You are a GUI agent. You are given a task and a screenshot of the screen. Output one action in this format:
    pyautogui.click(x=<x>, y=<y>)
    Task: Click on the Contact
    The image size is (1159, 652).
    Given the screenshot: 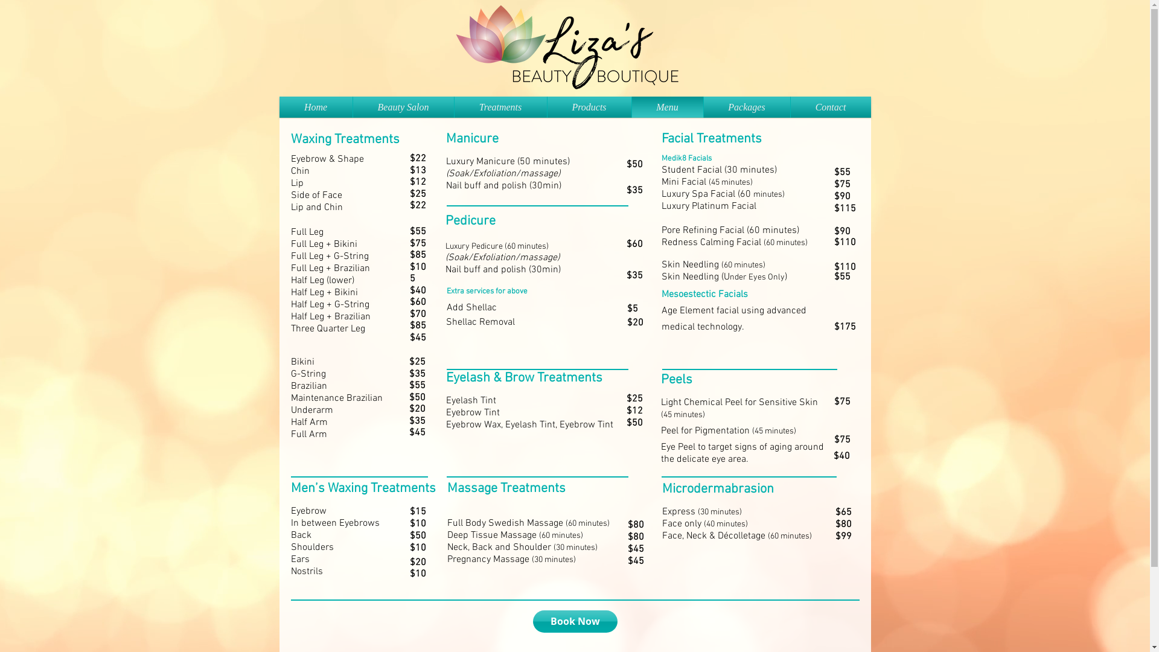 What is the action you would take?
    pyautogui.click(x=831, y=107)
    